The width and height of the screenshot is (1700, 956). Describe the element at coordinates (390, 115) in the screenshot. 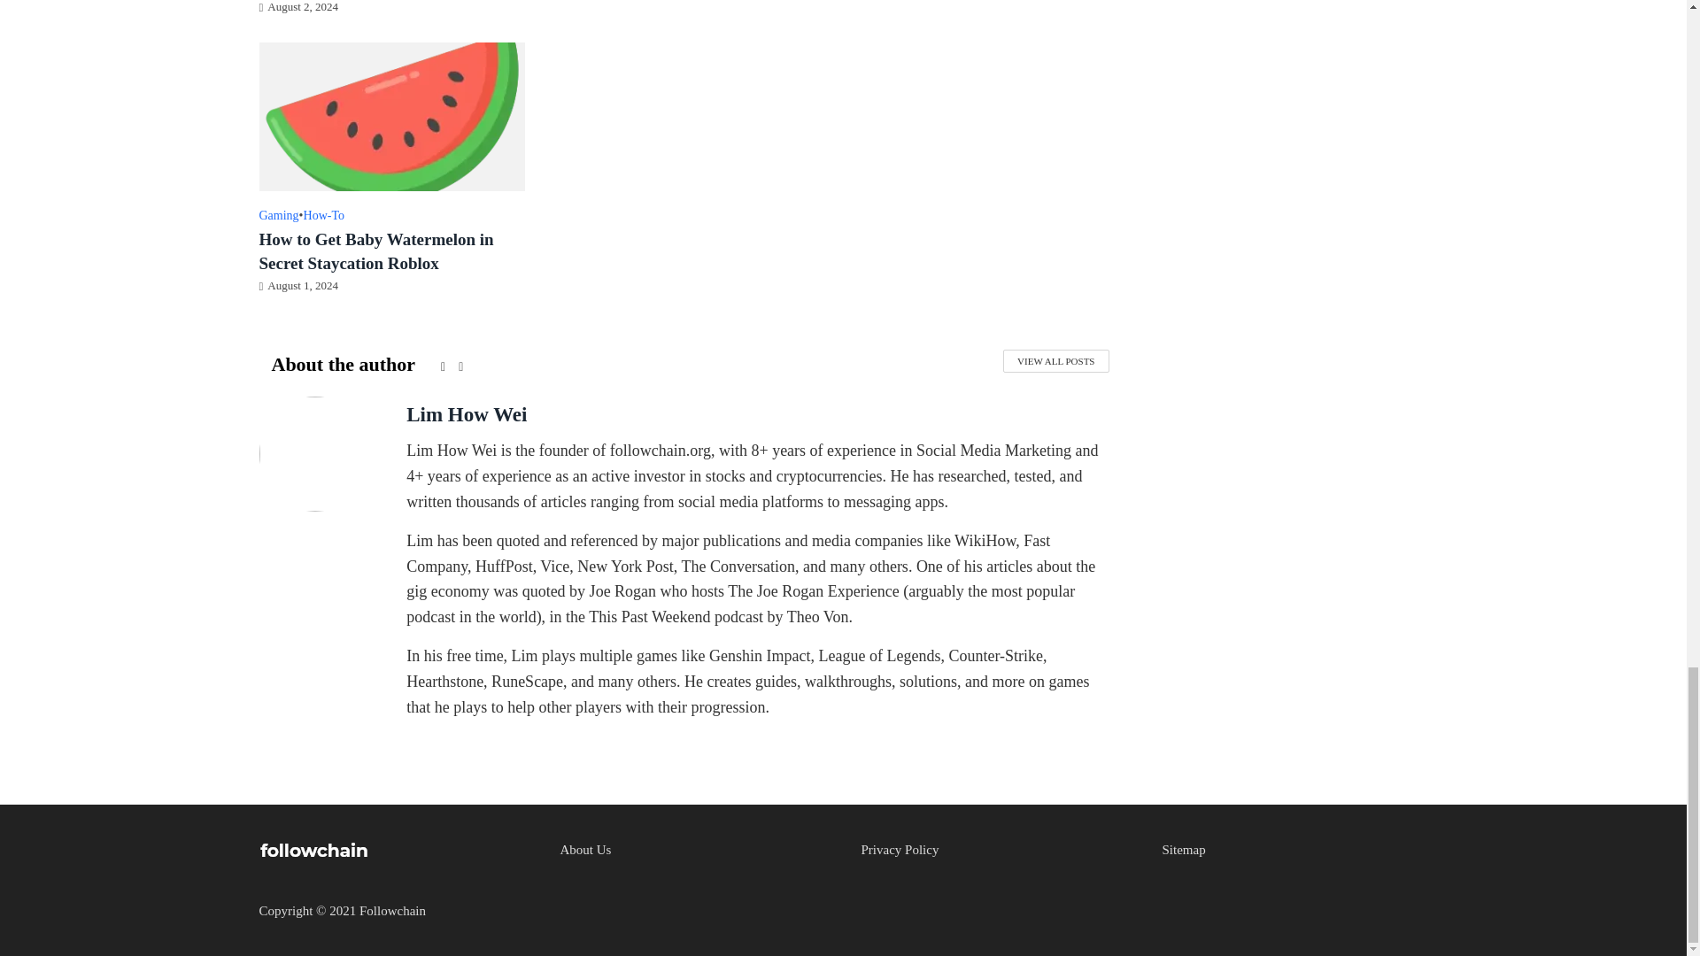

I see `How to Get Baby Watermelon in Secret Staycation Roblox` at that location.